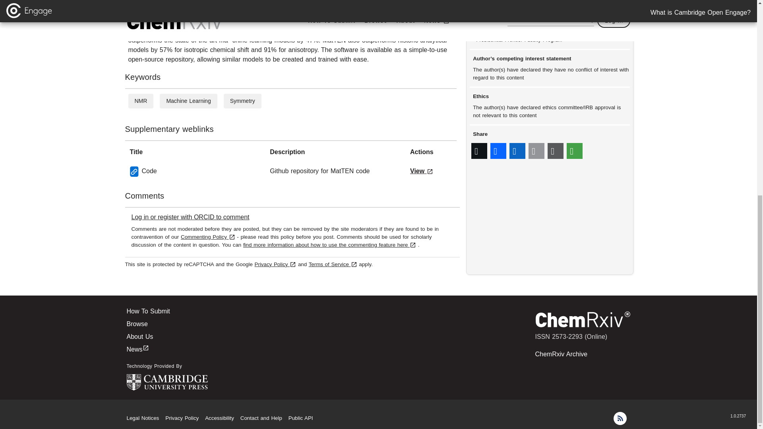 This screenshot has width=763, height=429. What do you see at coordinates (536, 151) in the screenshot?
I see `Email This` at bounding box center [536, 151].